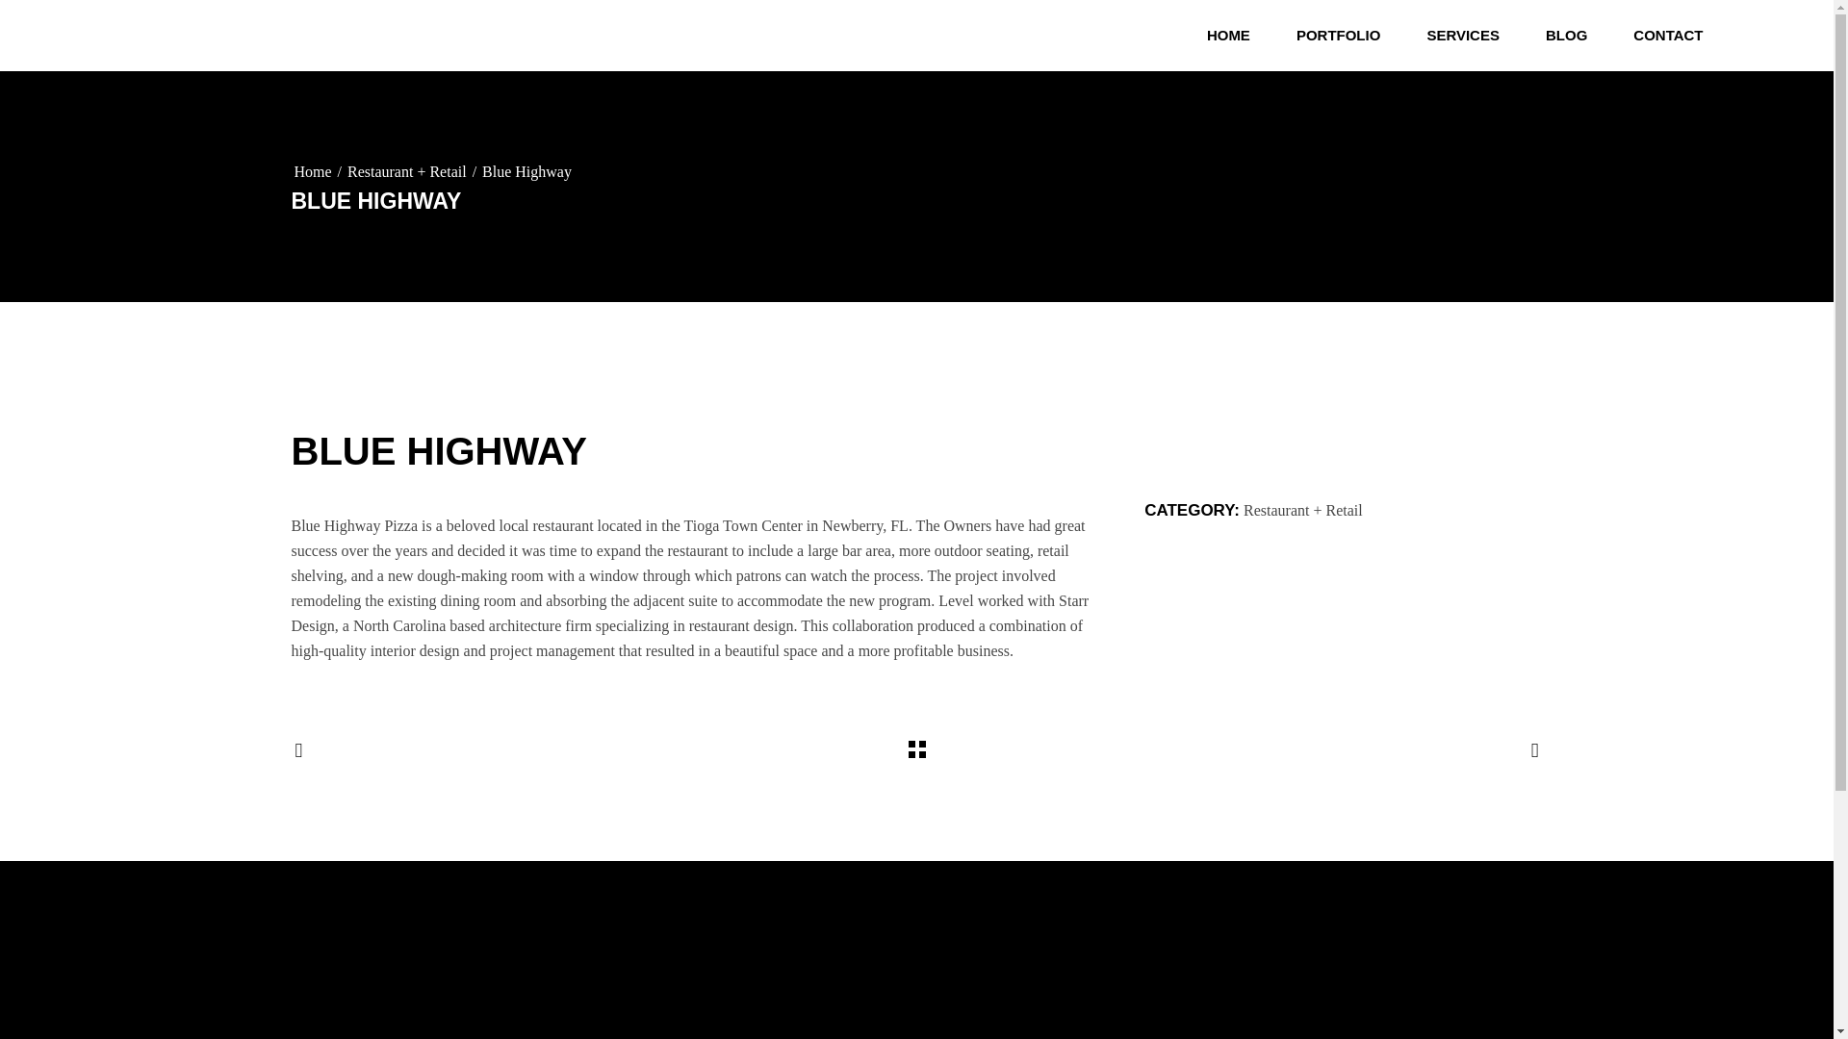 Image resolution: width=1848 pixels, height=1039 pixels. Describe the element at coordinates (1228, 36) in the screenshot. I see `HOME` at that location.